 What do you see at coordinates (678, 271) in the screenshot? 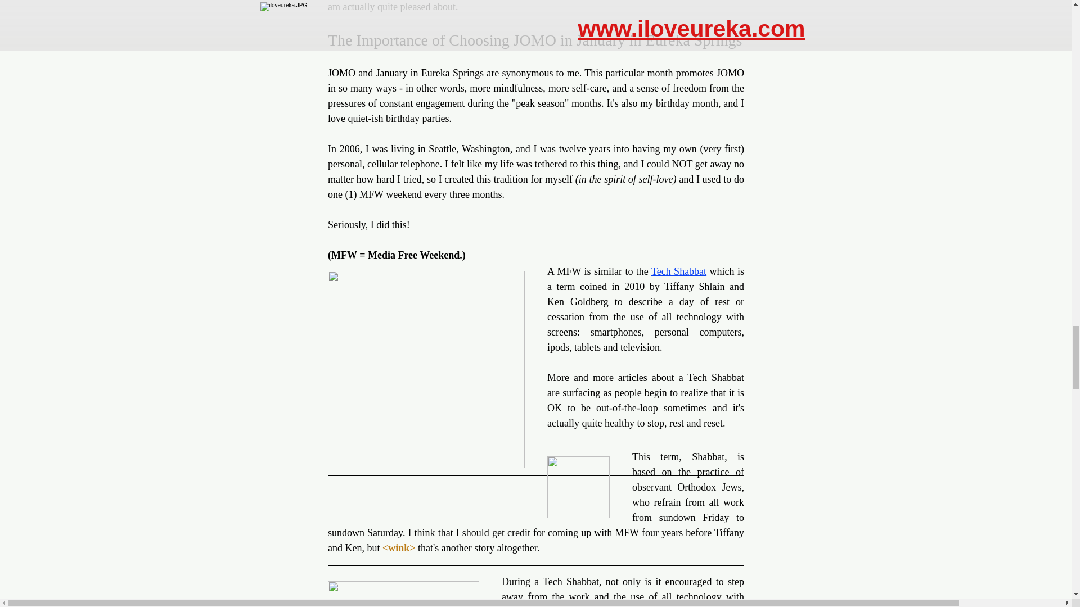
I see `Tech Shabbat` at bounding box center [678, 271].